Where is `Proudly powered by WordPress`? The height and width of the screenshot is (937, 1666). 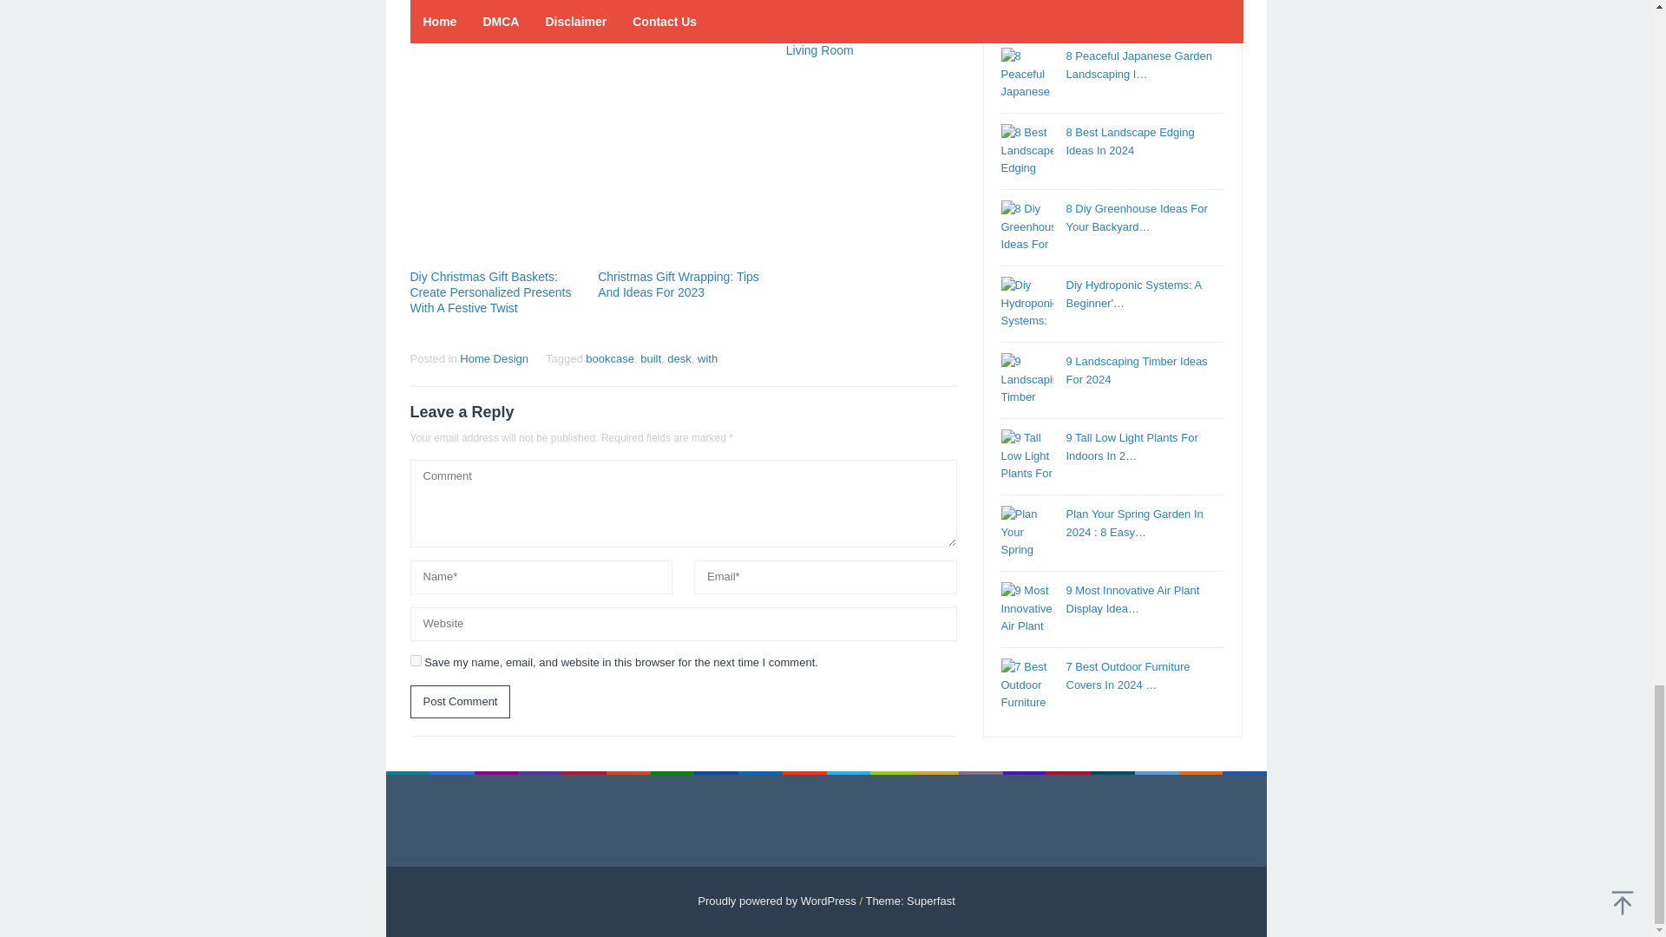
Proudly powered by WordPress is located at coordinates (777, 901).